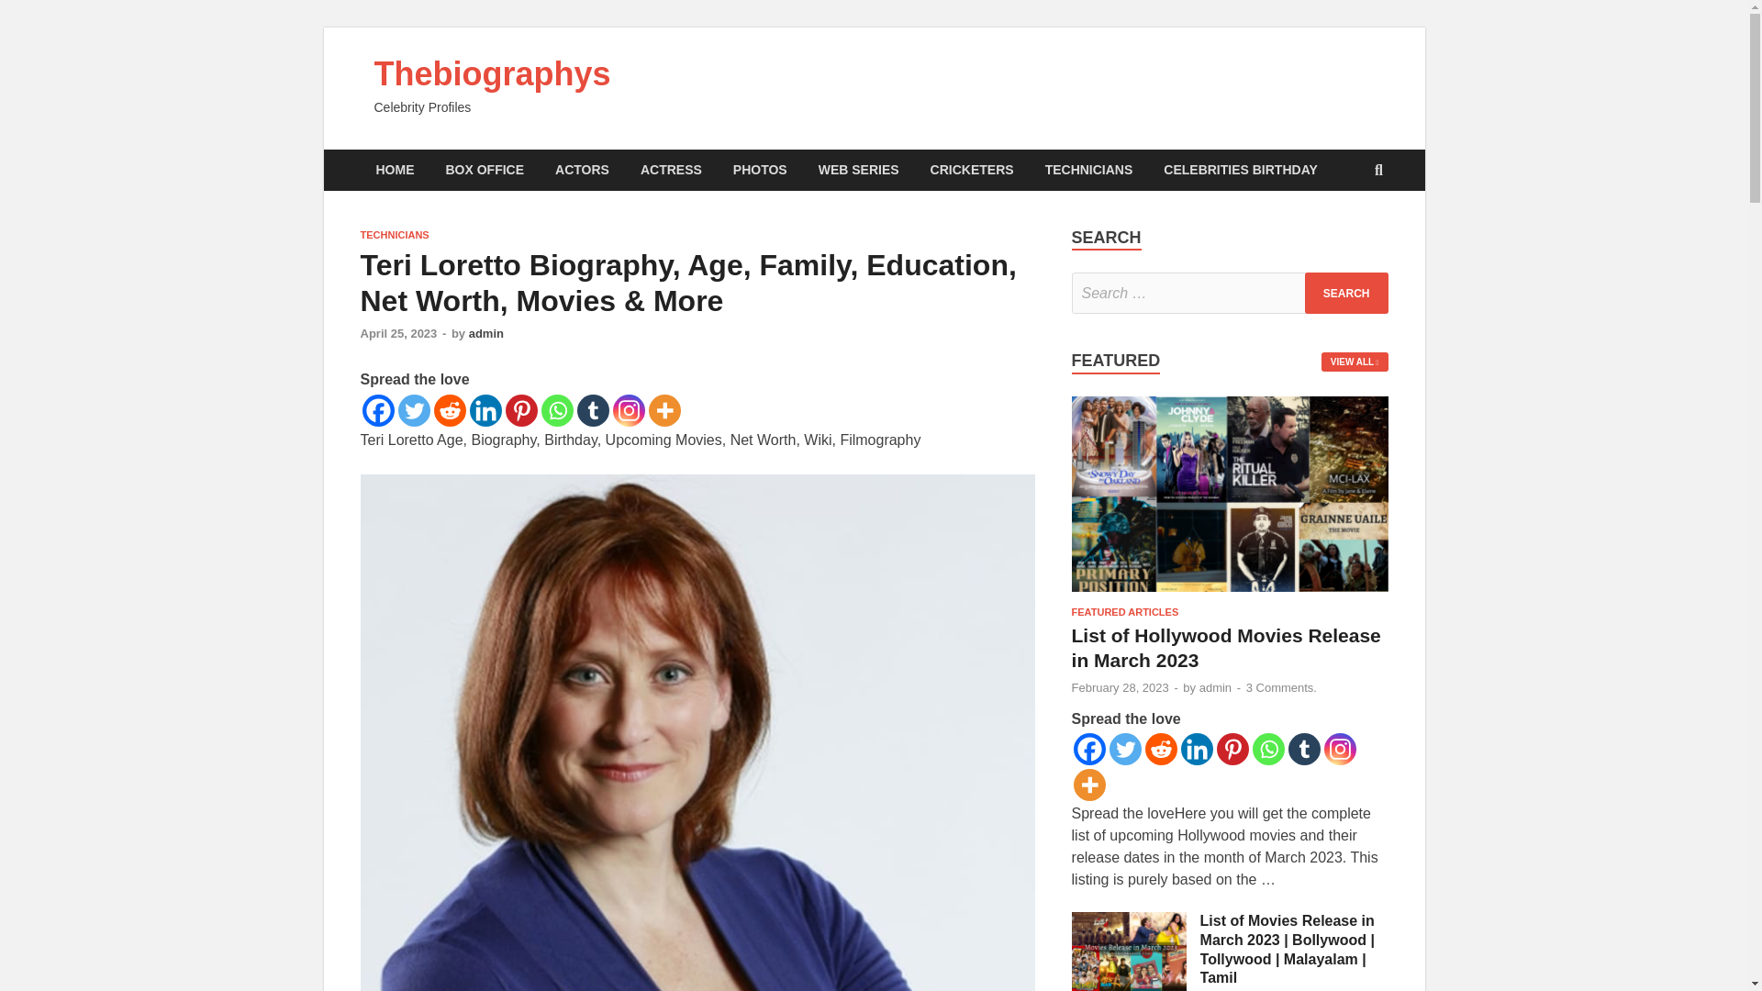 The image size is (1762, 991). Describe the element at coordinates (1346, 294) in the screenshot. I see `Search` at that location.